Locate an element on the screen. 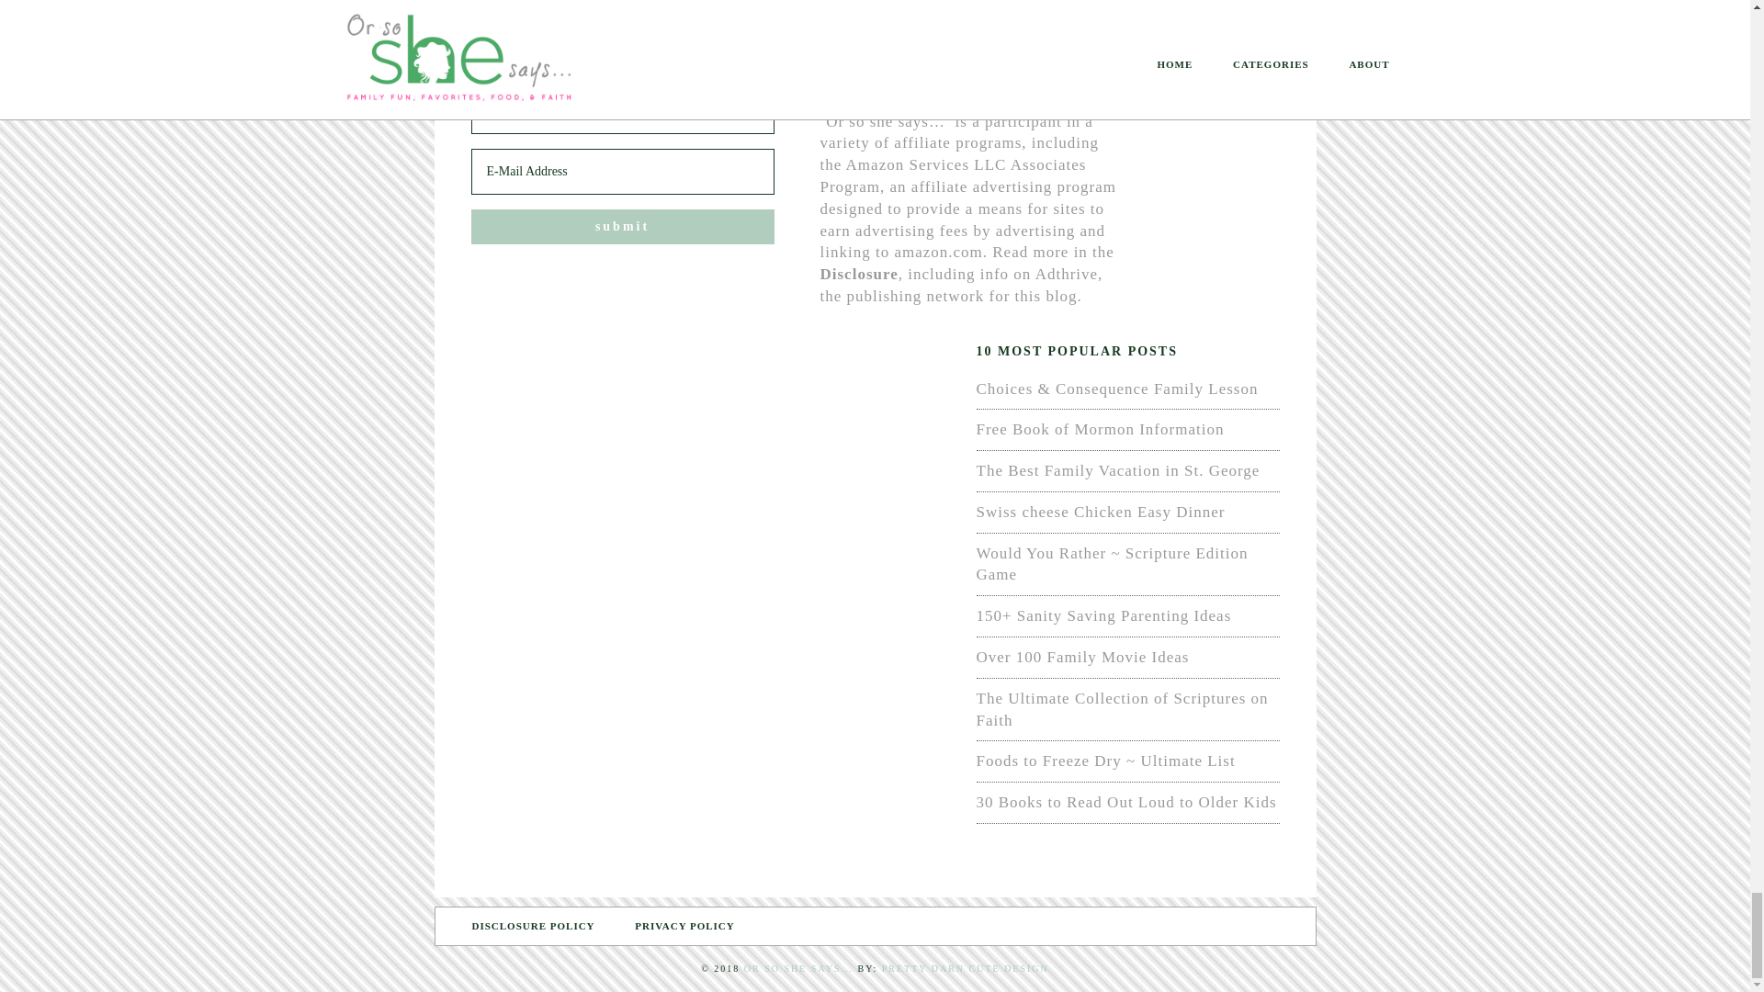 This screenshot has width=1764, height=992. Submit is located at coordinates (622, 226).